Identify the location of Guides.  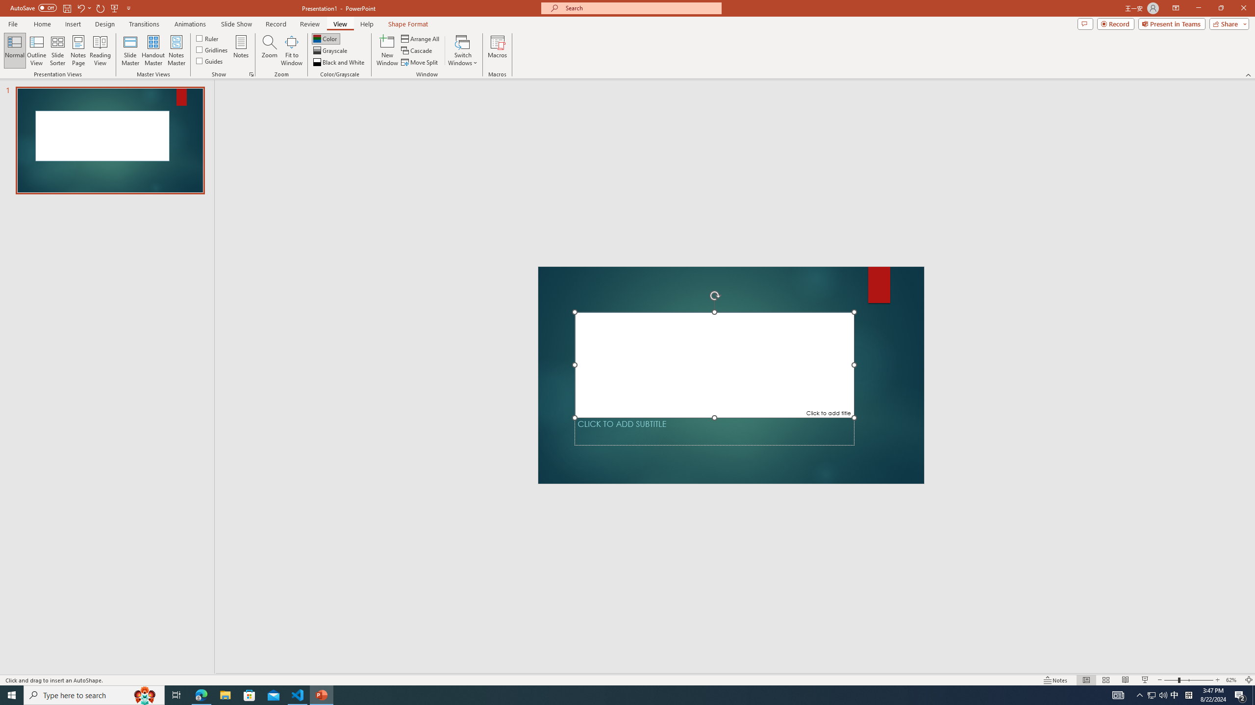
(210, 61).